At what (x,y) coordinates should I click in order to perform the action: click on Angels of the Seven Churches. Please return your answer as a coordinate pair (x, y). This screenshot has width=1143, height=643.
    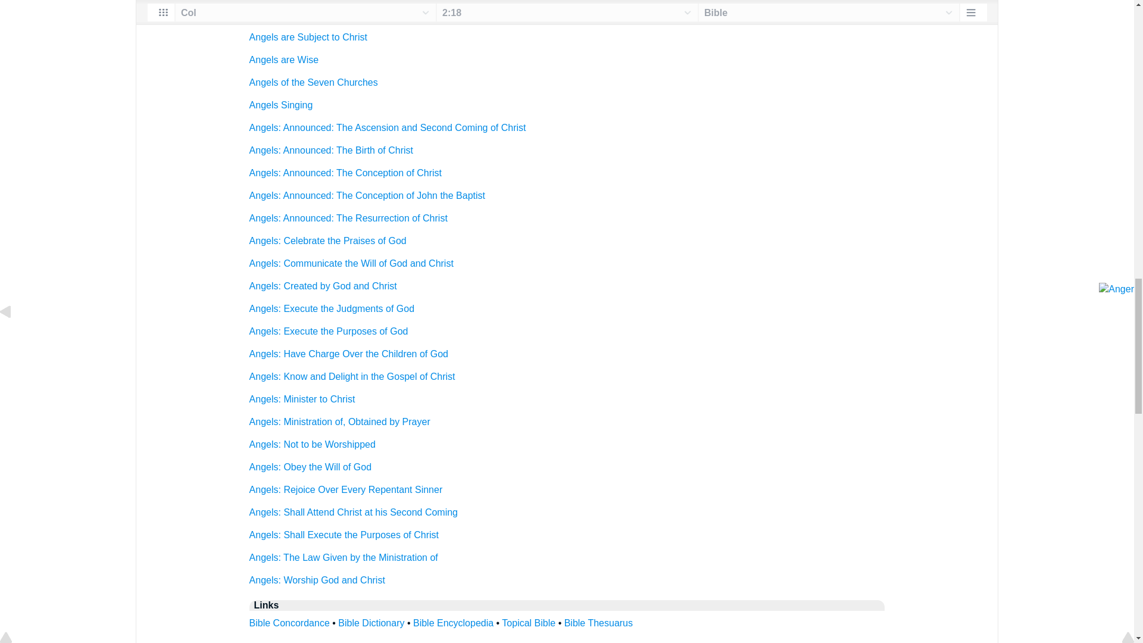
    Looking at the image, I should click on (313, 82).